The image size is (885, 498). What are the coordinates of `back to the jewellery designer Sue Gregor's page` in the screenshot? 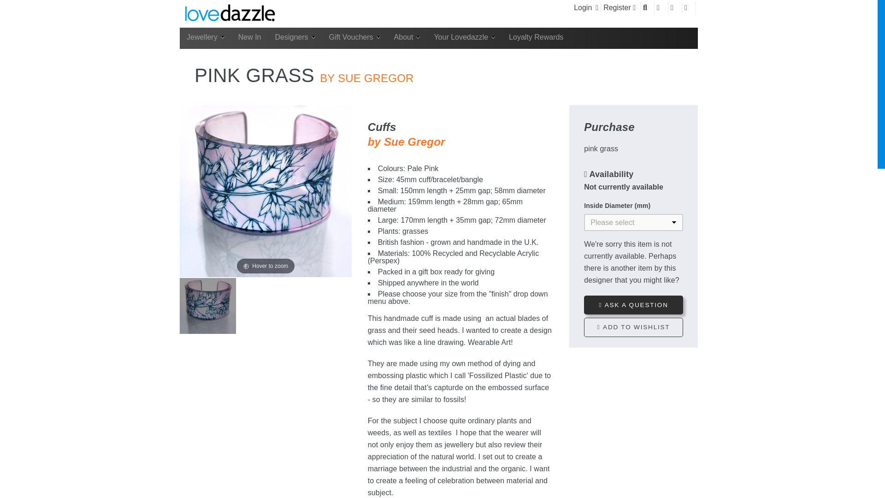 It's located at (366, 77).